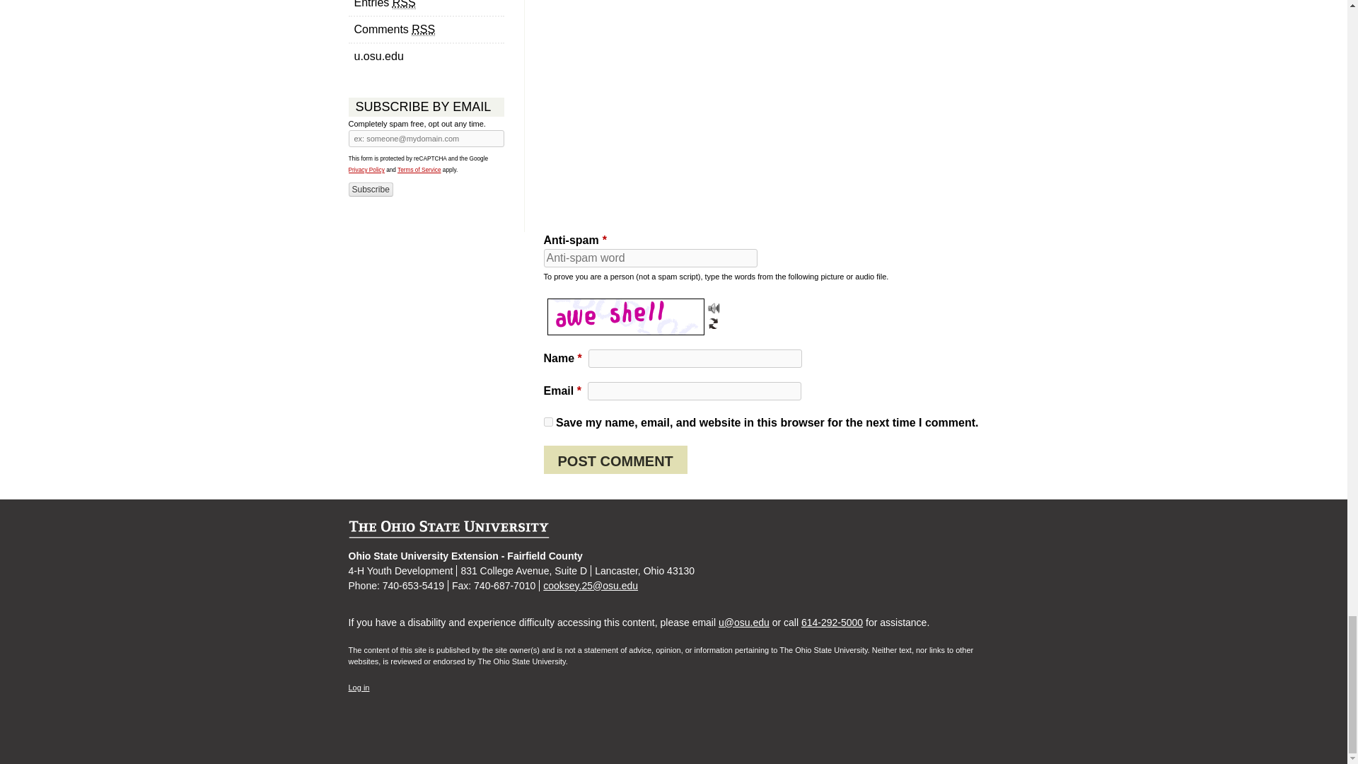 The width and height of the screenshot is (1358, 764). What do you see at coordinates (426, 57) in the screenshot?
I see `Powered by u.osu.edu` at bounding box center [426, 57].